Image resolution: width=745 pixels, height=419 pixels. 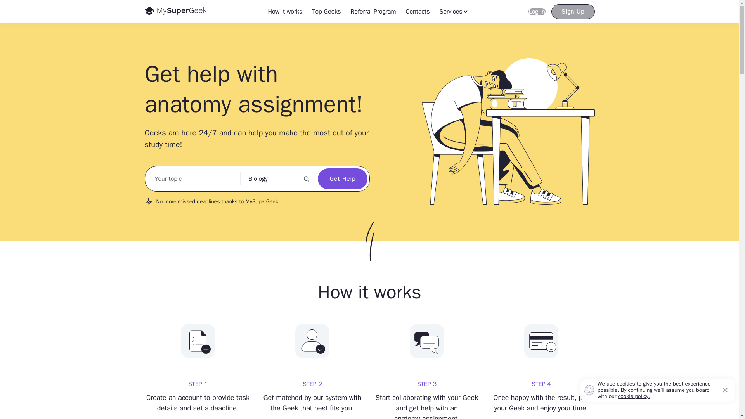 I want to click on Get Help, so click(x=342, y=179).